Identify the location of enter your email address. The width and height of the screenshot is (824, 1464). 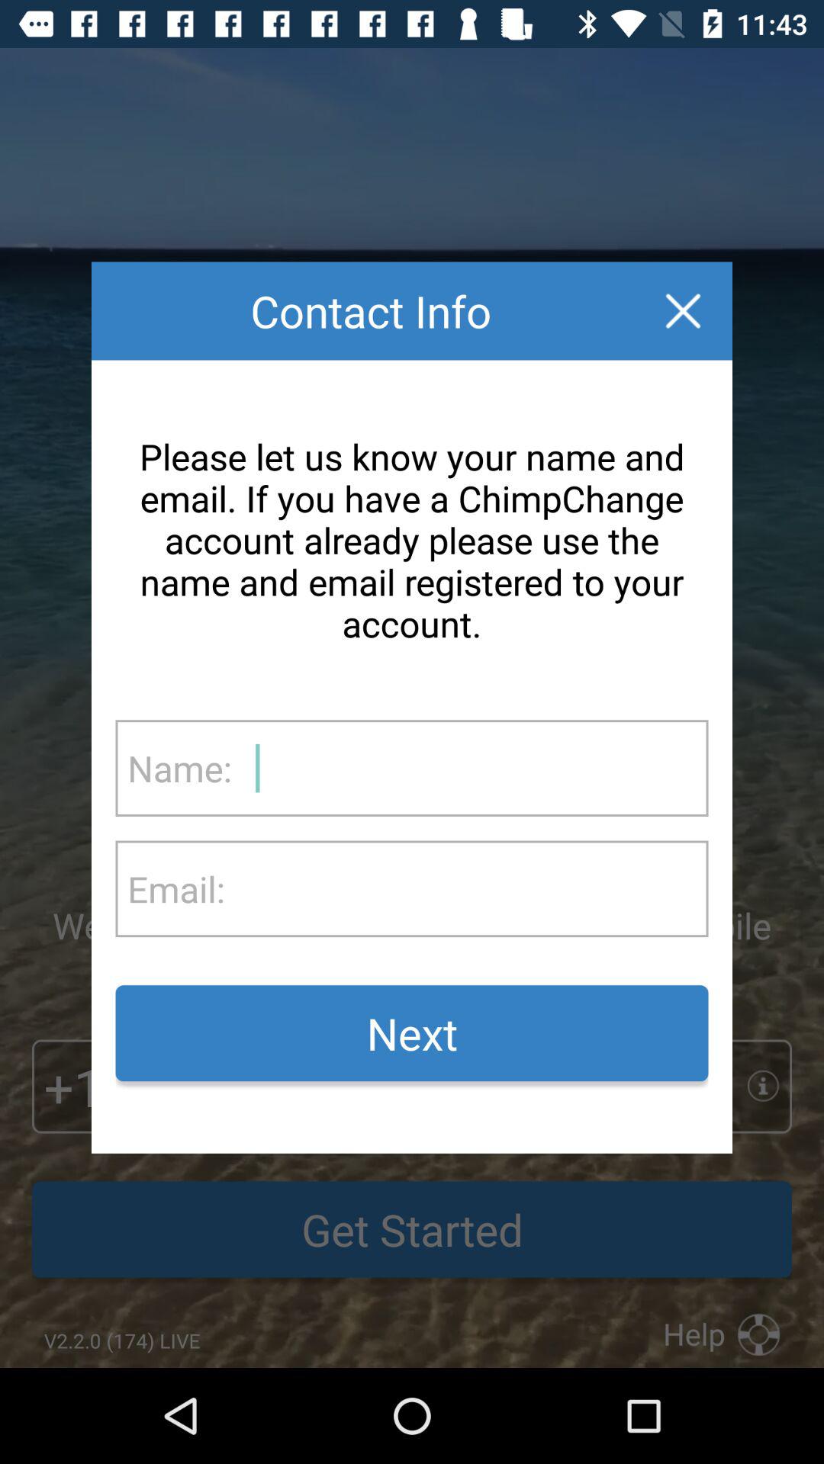
(466, 889).